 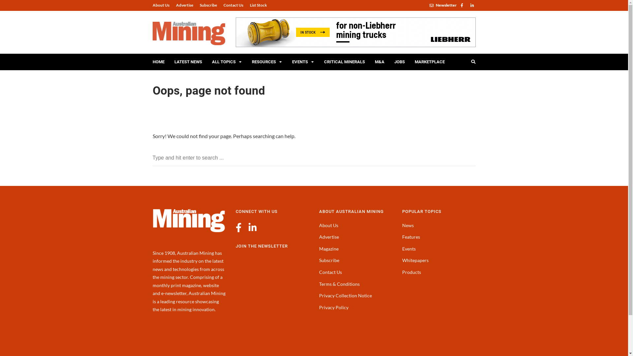 What do you see at coordinates (346, 295) in the screenshot?
I see `Privacy Collection Notice` at bounding box center [346, 295].